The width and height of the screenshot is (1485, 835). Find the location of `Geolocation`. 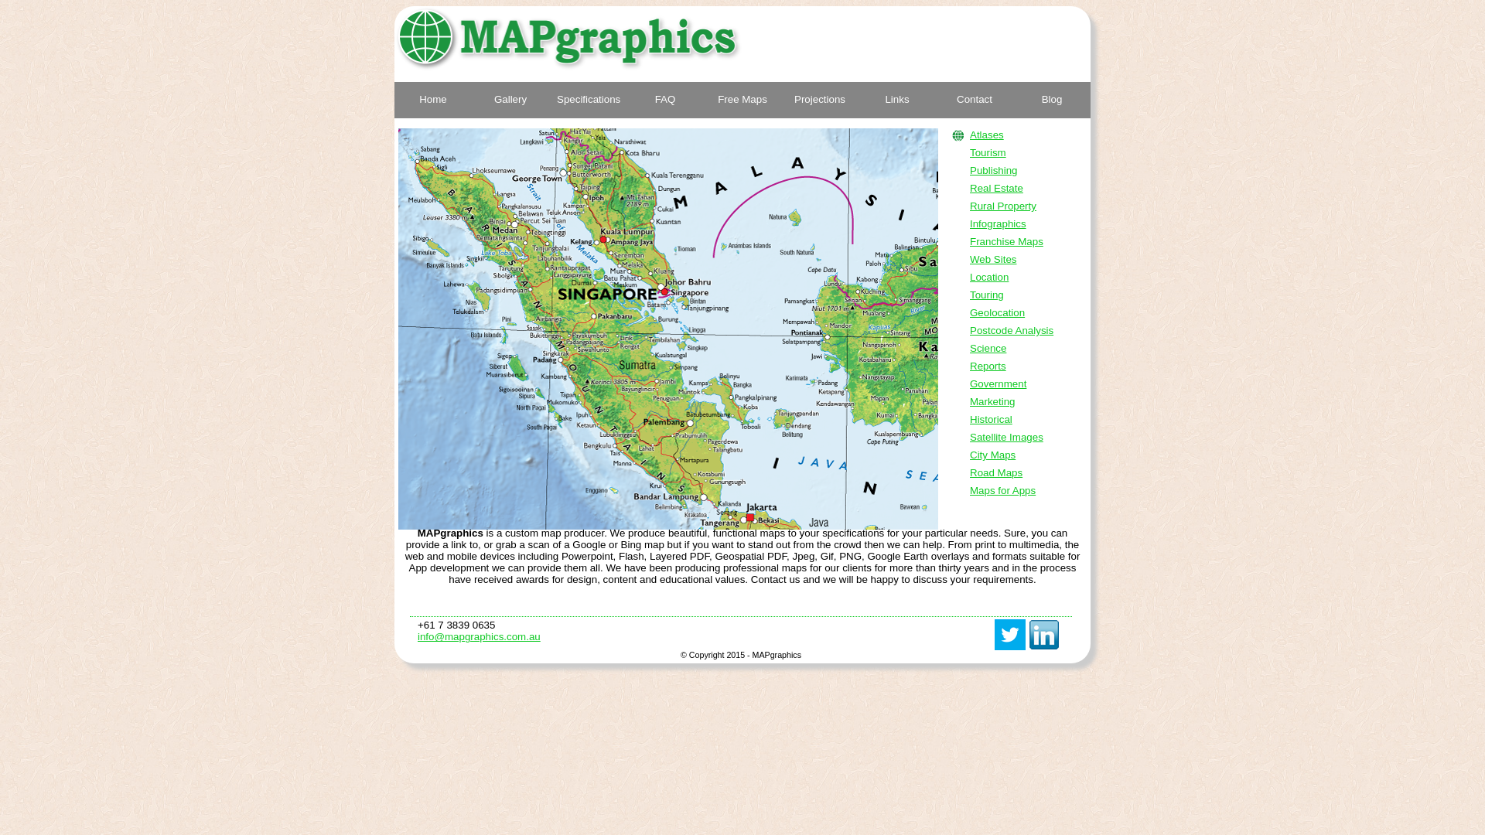

Geolocation is located at coordinates (998, 312).